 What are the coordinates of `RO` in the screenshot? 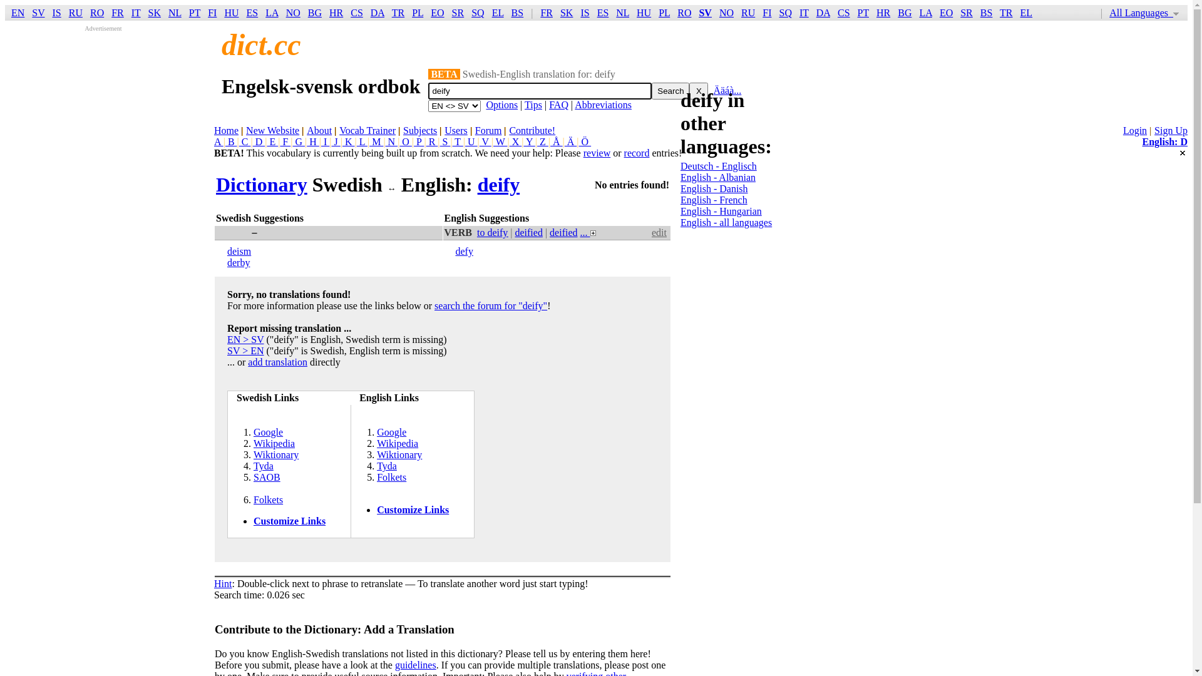 It's located at (684, 13).